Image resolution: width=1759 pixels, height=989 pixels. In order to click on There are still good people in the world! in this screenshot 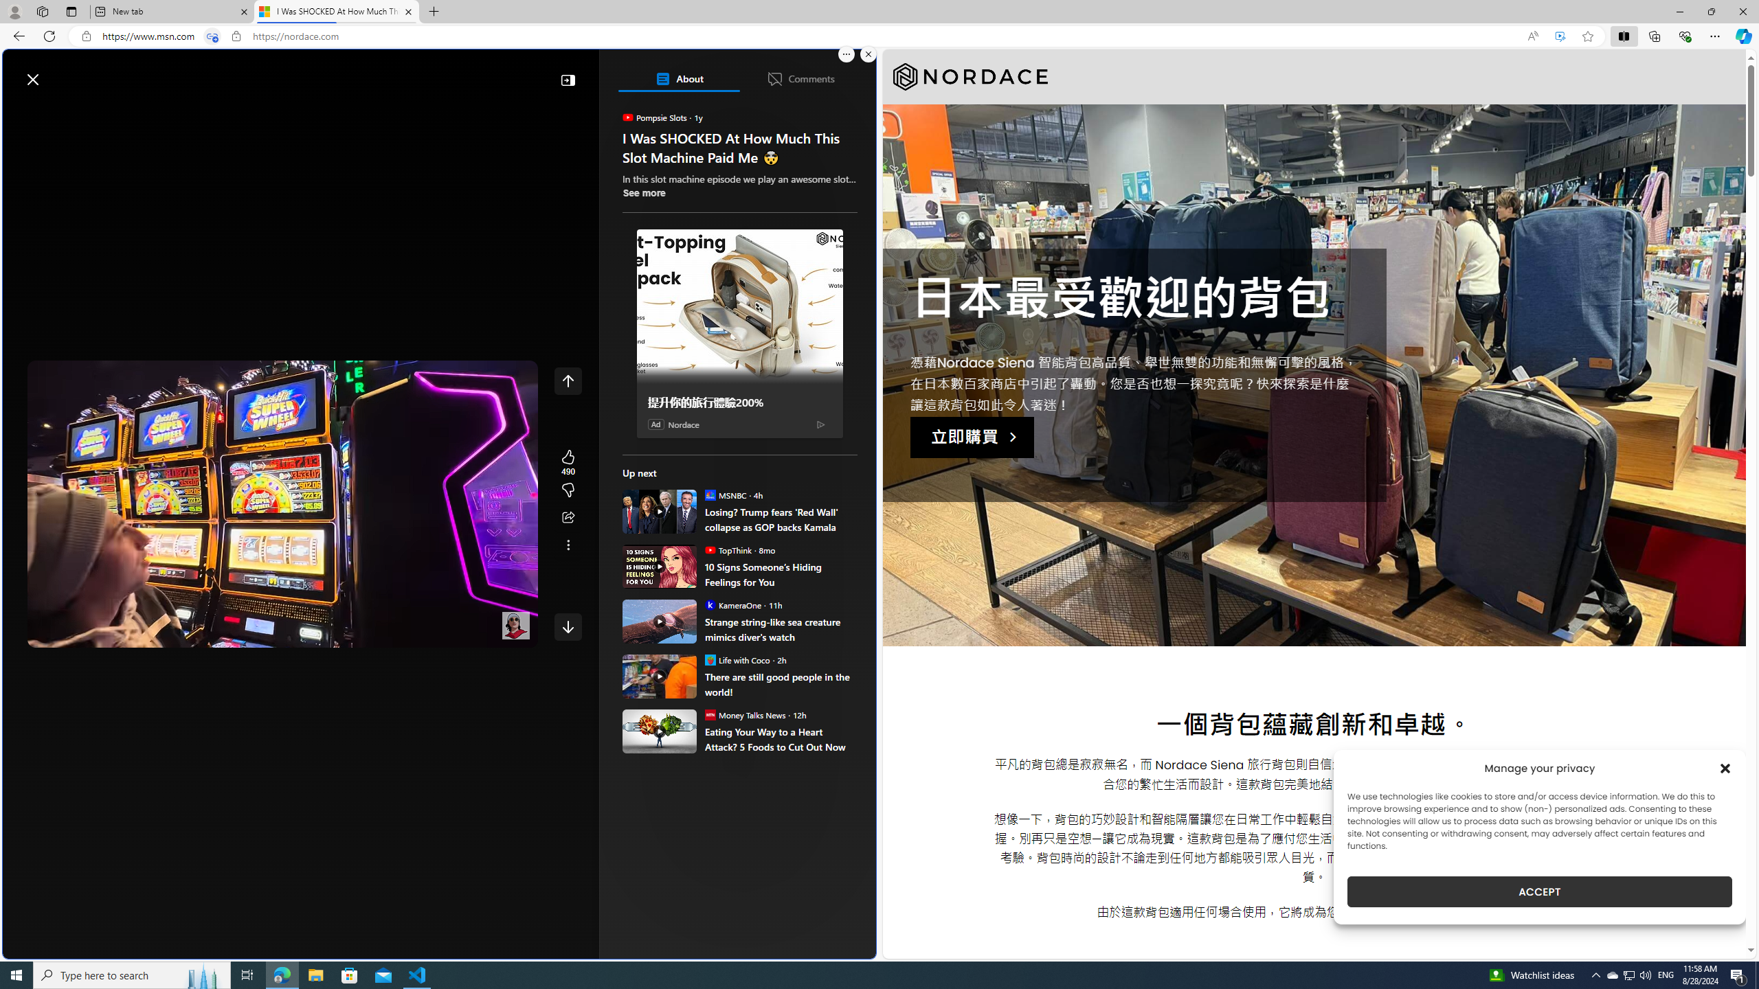, I will do `click(781, 684)`.